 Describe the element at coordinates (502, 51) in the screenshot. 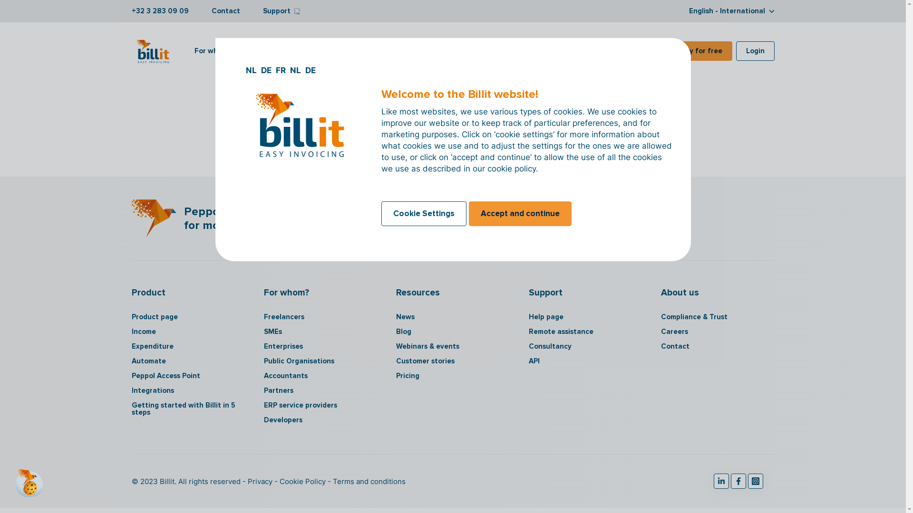

I see `Resources` at that location.